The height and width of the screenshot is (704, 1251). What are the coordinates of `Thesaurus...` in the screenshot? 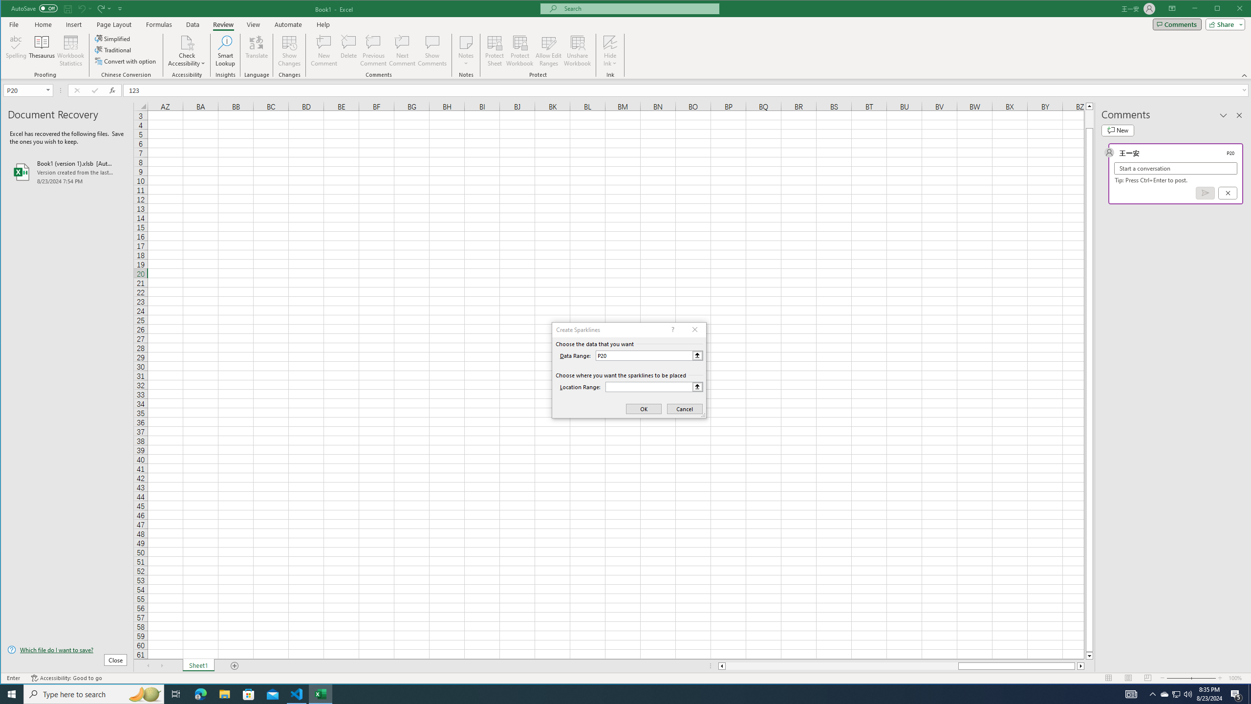 It's located at (42, 51).